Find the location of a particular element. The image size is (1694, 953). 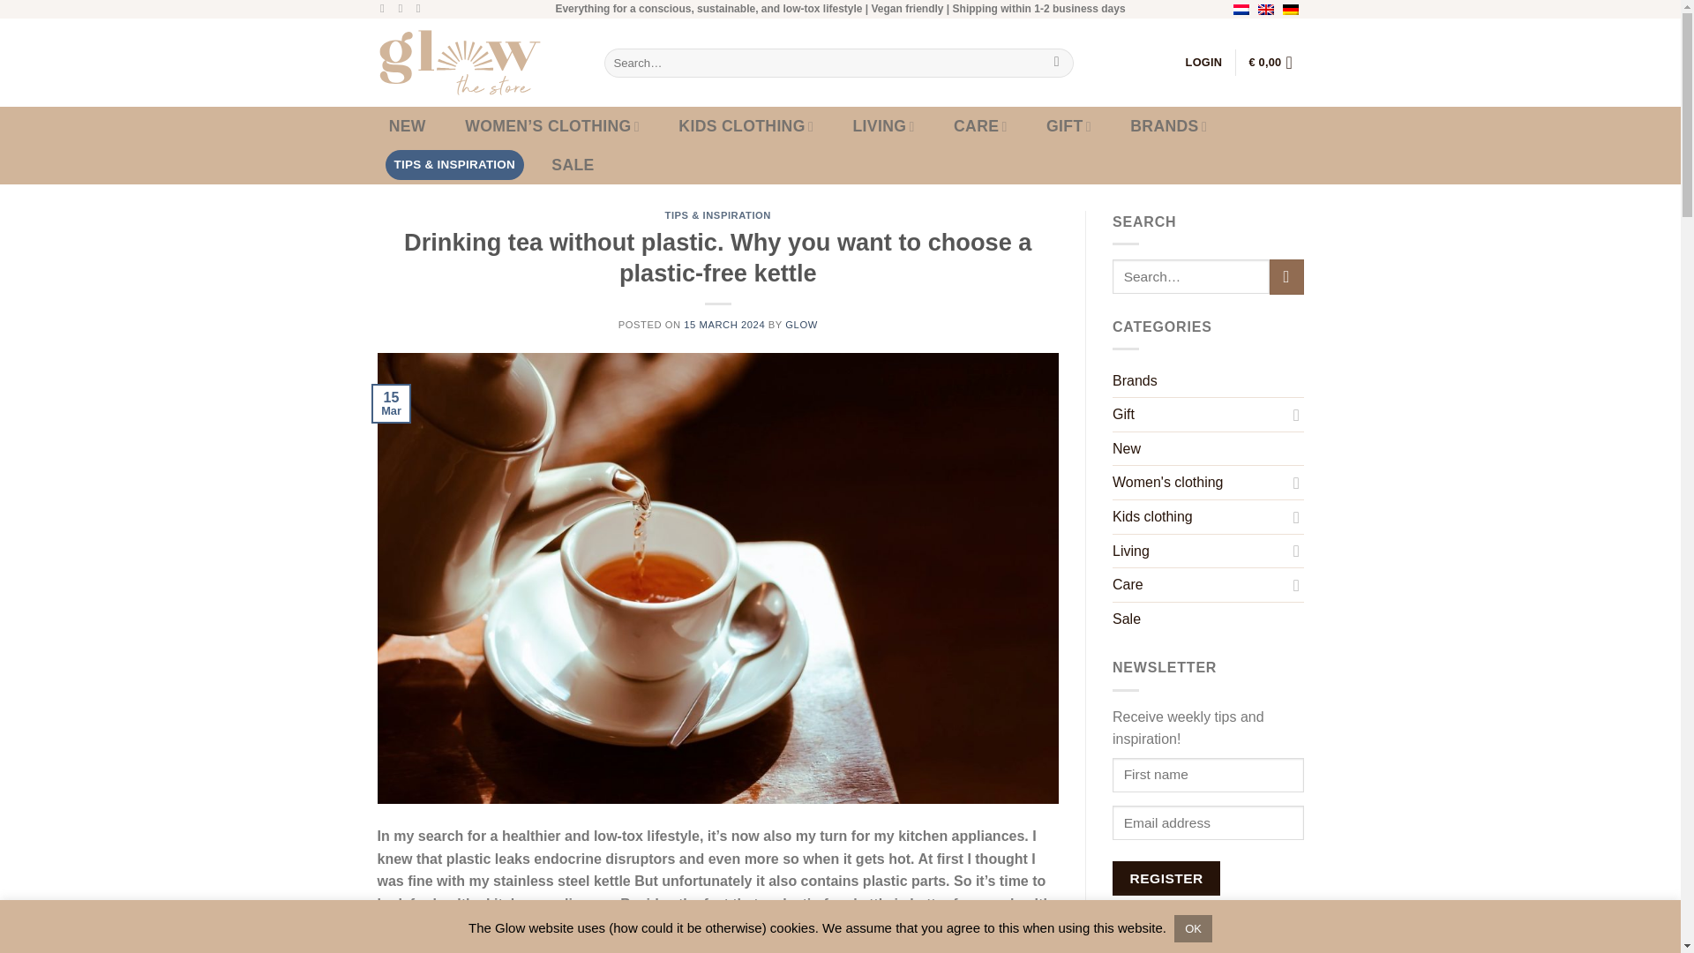

register is located at coordinates (1166, 879).